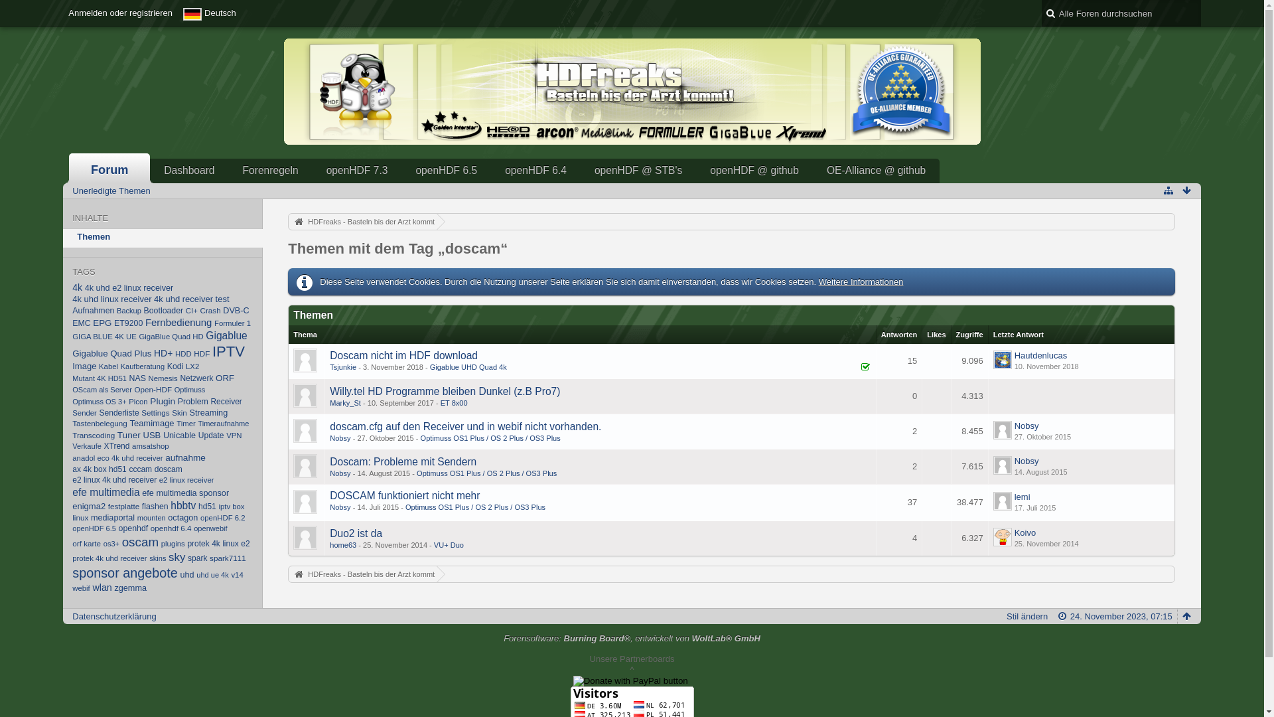 Image resolution: width=1274 pixels, height=717 pixels. Describe the element at coordinates (876, 171) in the screenshot. I see `OE-Alliance @ github` at that location.